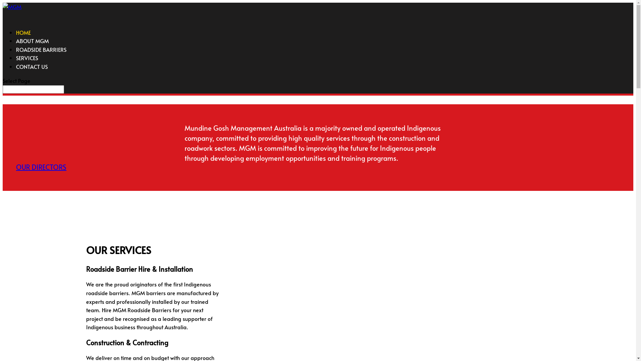 The width and height of the screenshot is (641, 361). I want to click on OUR DIRECTORS, so click(41, 167).